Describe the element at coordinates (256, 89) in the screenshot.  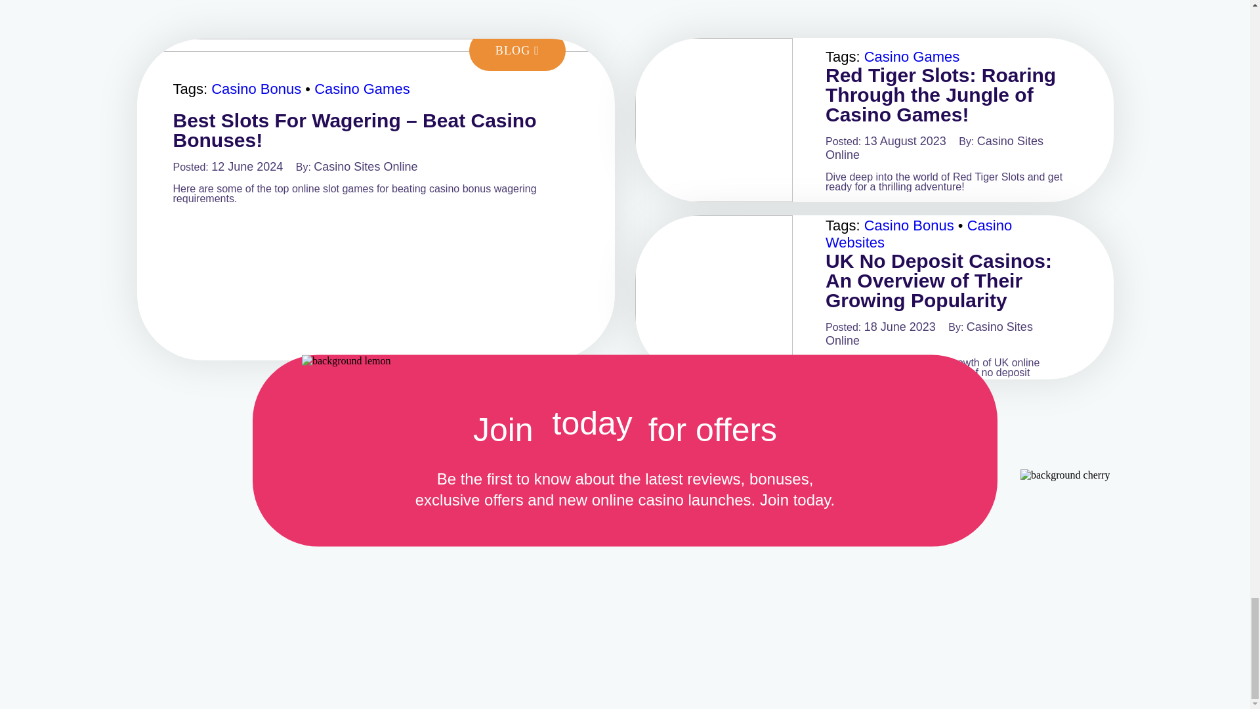
I see `Casino Bonus` at that location.